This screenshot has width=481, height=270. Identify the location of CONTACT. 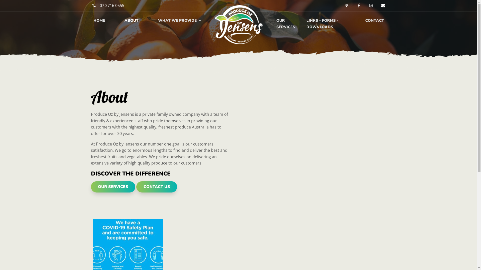
(375, 21).